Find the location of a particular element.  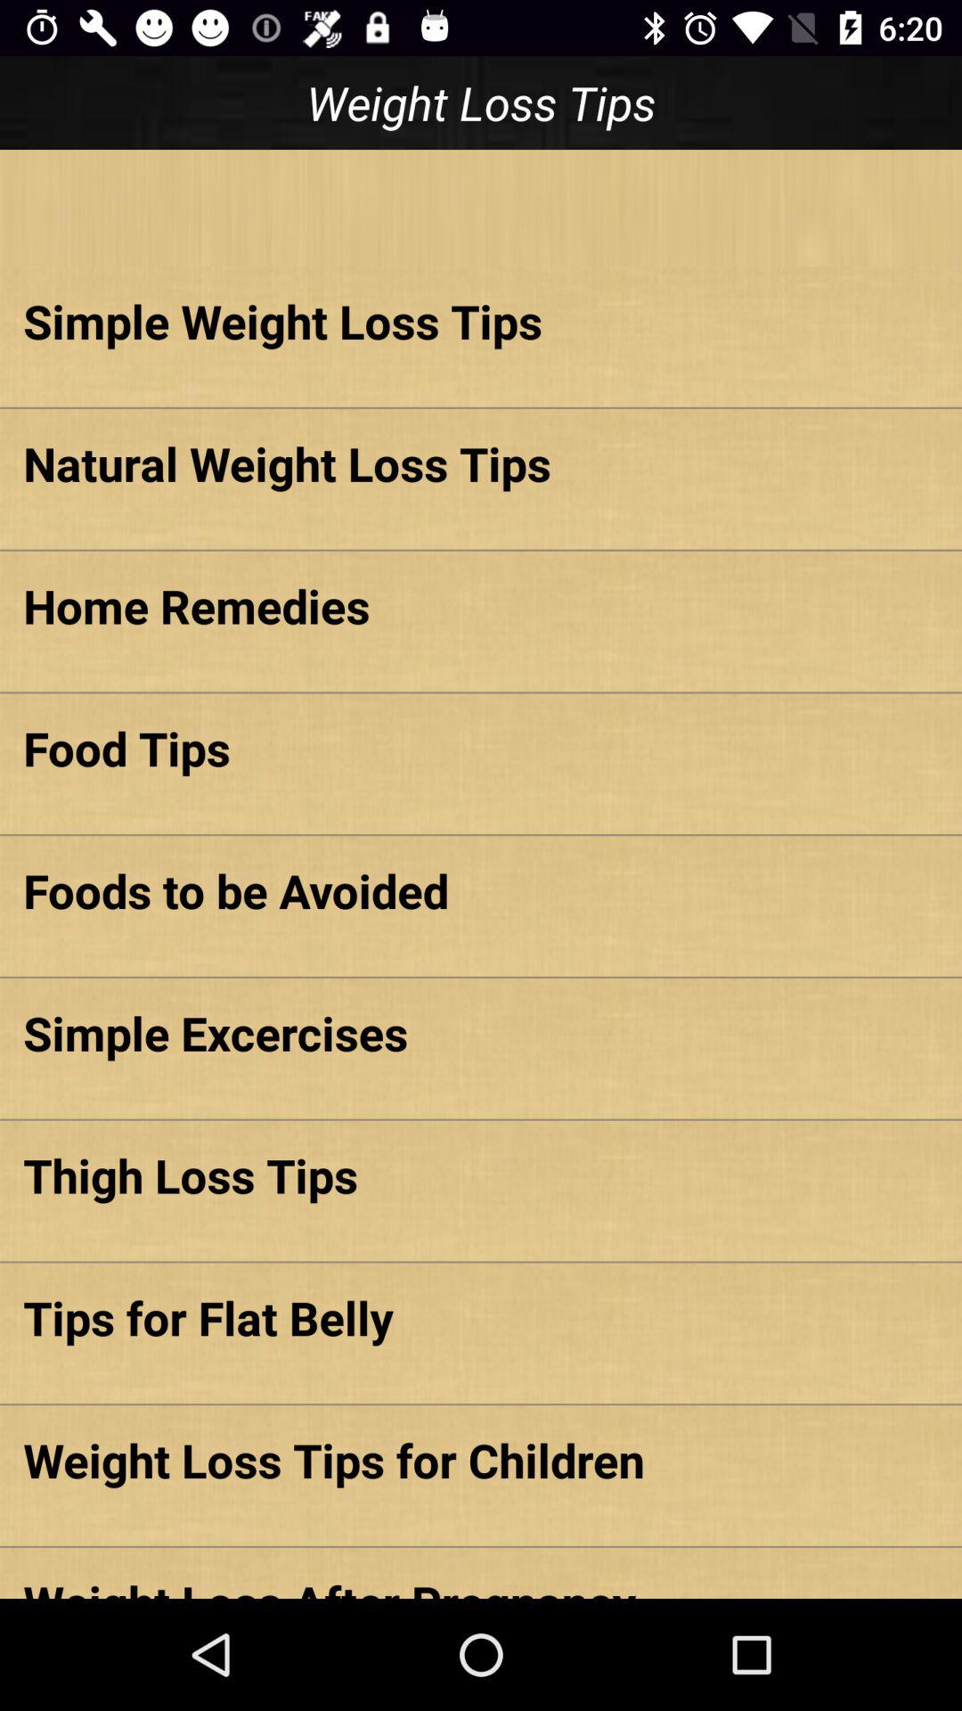

select app above foods to be item is located at coordinates (481, 748).